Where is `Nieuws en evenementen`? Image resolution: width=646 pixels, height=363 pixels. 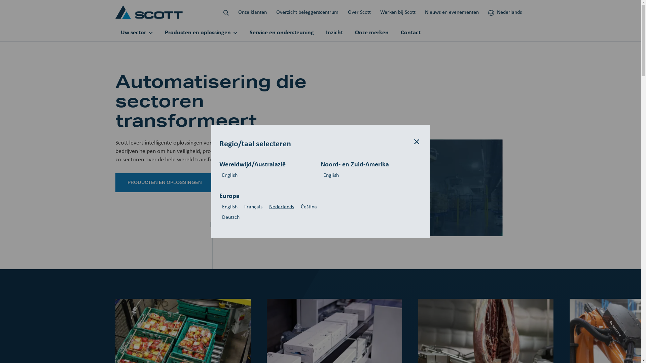 Nieuws en evenementen is located at coordinates (452, 12).